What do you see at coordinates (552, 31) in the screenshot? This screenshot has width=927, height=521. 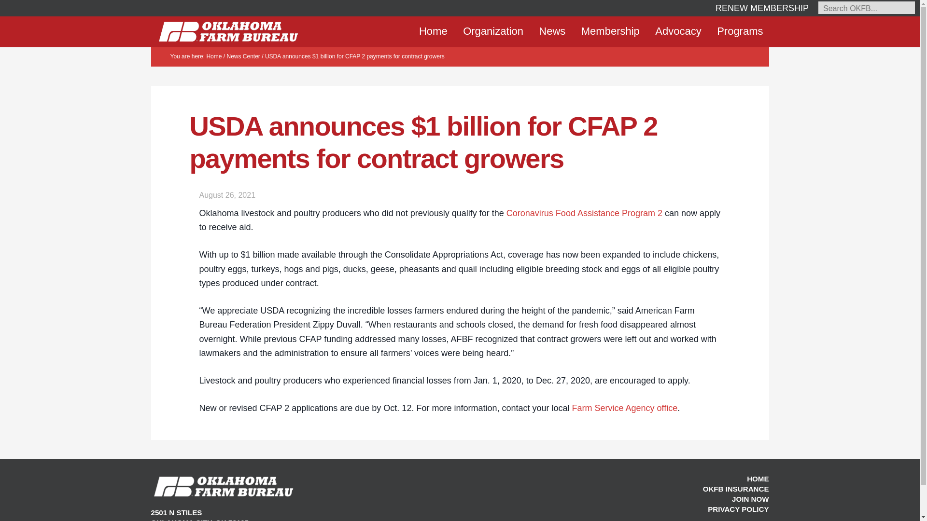 I see `News` at bounding box center [552, 31].